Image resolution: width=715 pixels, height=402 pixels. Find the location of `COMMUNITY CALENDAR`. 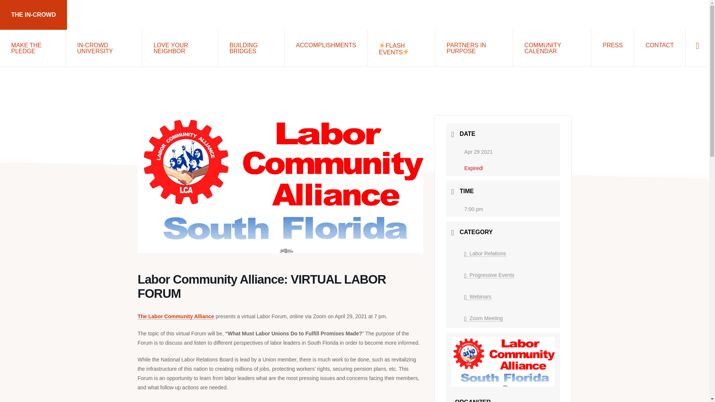

COMMUNITY CALENDAR is located at coordinates (552, 48).